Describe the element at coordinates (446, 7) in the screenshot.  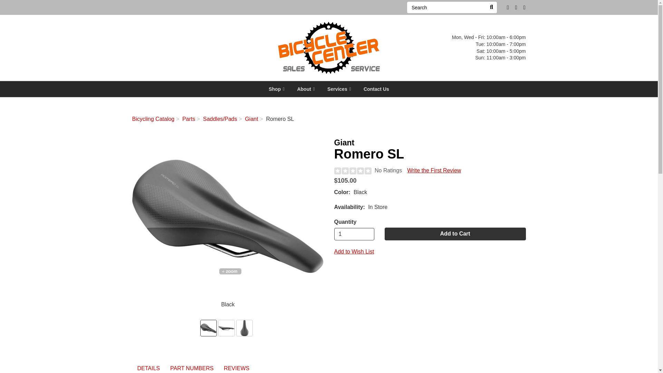
I see `Search` at that location.